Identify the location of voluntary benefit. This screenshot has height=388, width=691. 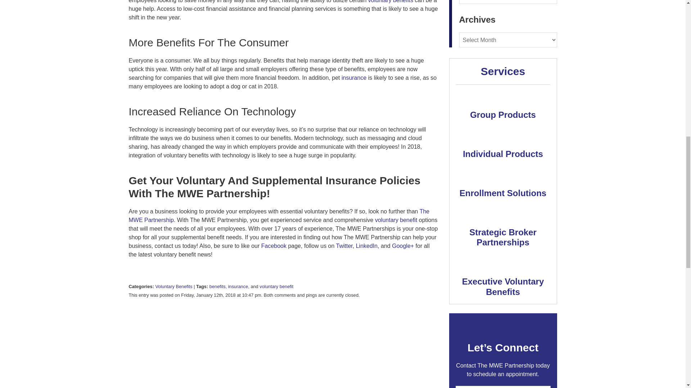
(396, 220).